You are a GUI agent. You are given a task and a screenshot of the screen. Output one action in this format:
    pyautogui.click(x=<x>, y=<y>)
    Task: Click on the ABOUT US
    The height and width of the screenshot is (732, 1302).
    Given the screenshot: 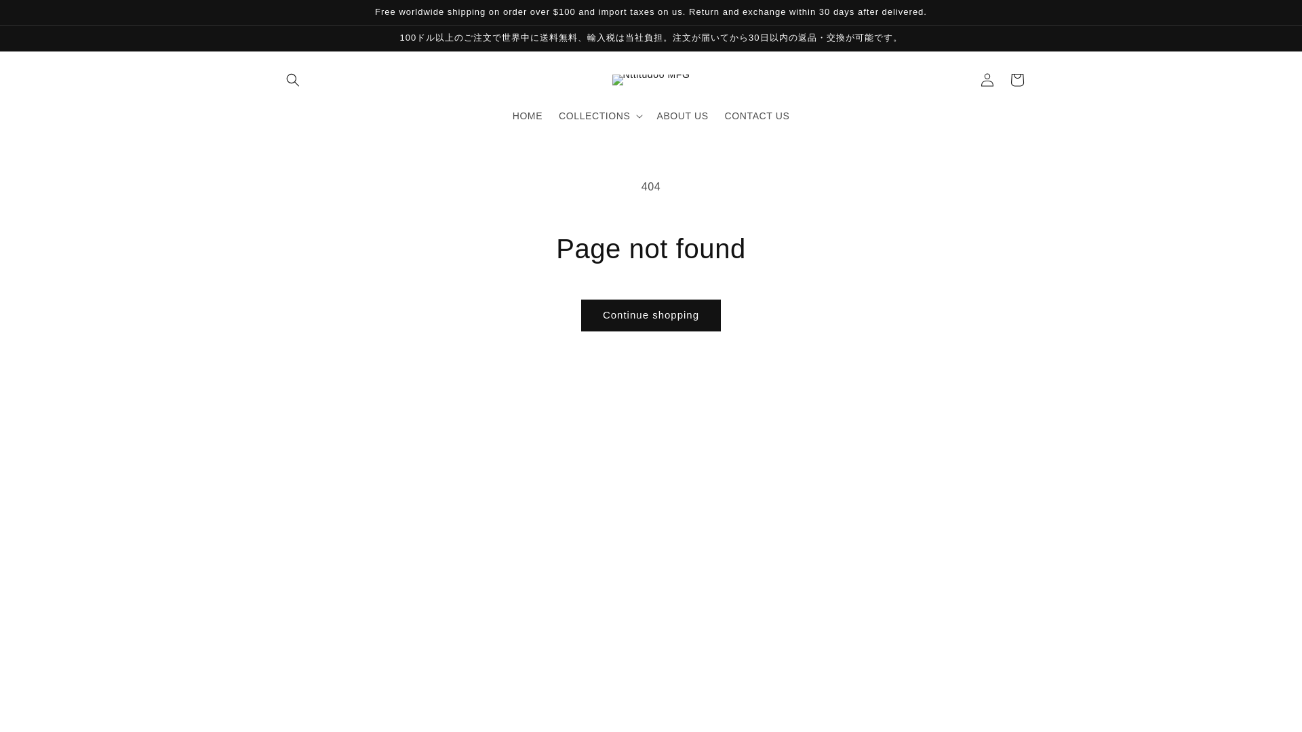 What is the action you would take?
    pyautogui.click(x=682, y=116)
    